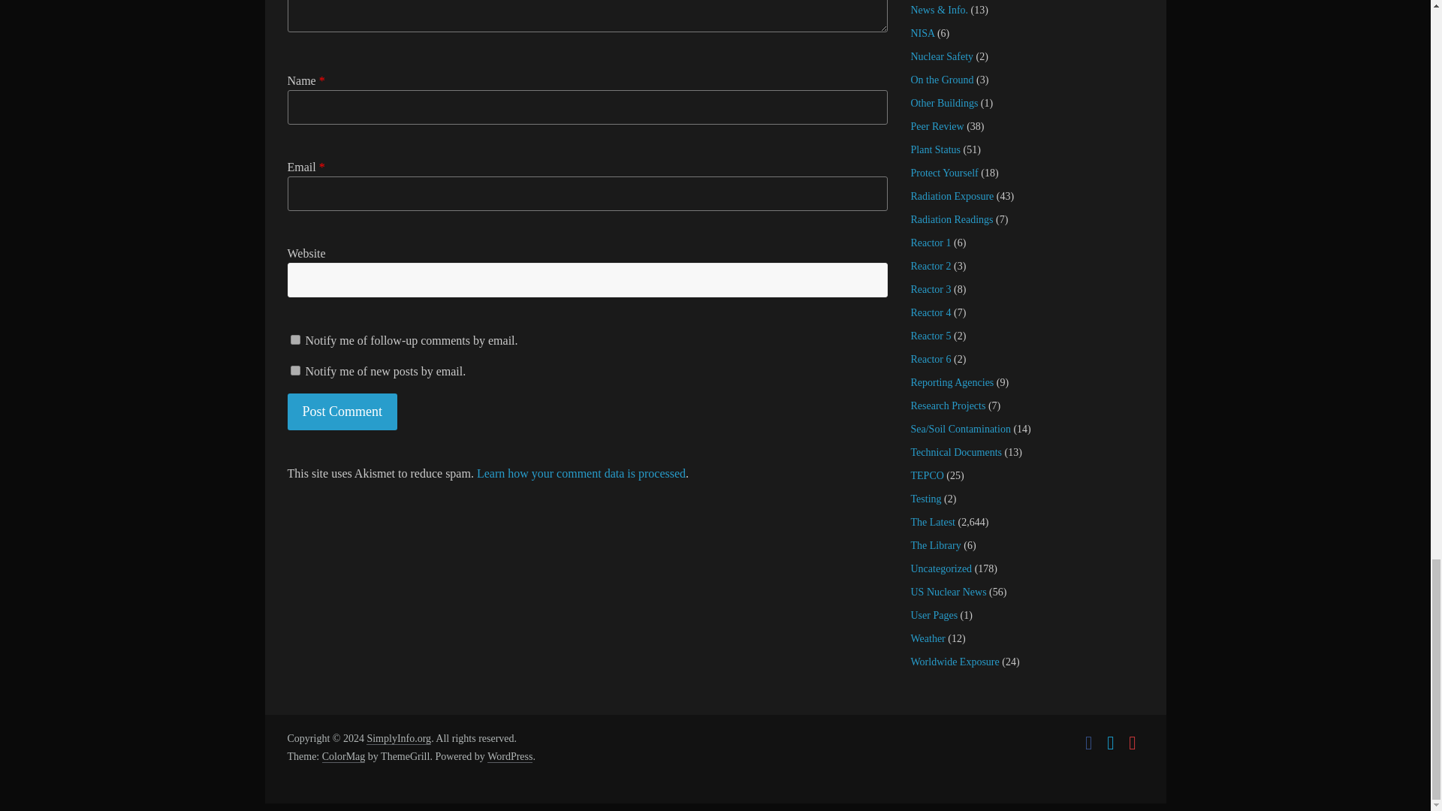 Image resolution: width=1442 pixels, height=811 pixels. I want to click on Post Comment, so click(342, 412).